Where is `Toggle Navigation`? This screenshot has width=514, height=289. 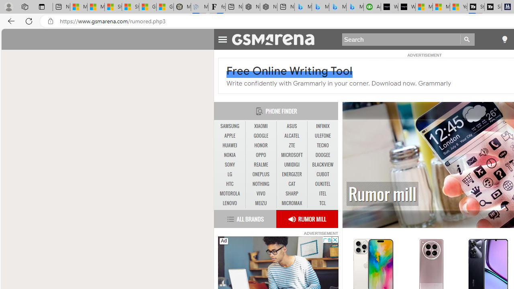
Toggle Navigation is located at coordinates (222, 38).